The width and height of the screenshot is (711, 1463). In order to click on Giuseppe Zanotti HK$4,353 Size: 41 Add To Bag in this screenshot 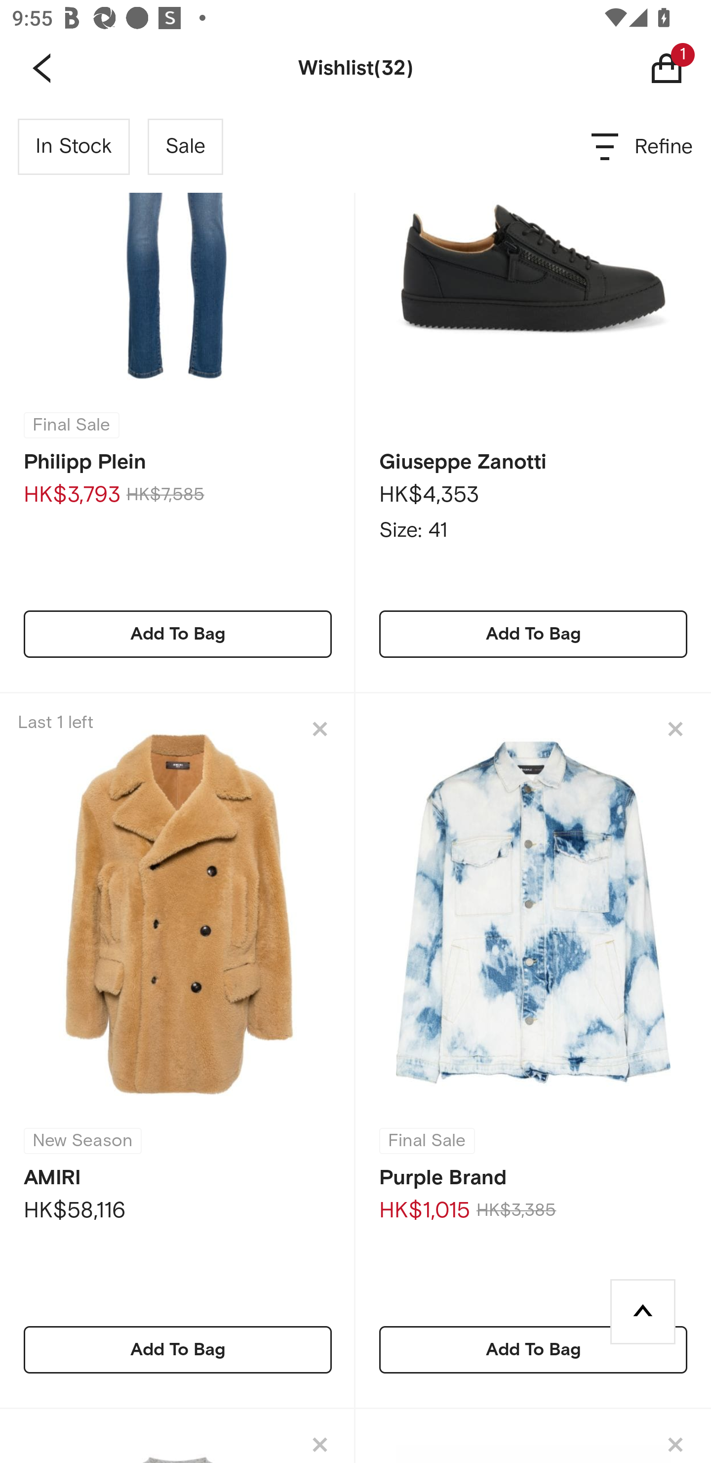, I will do `click(533, 397)`.